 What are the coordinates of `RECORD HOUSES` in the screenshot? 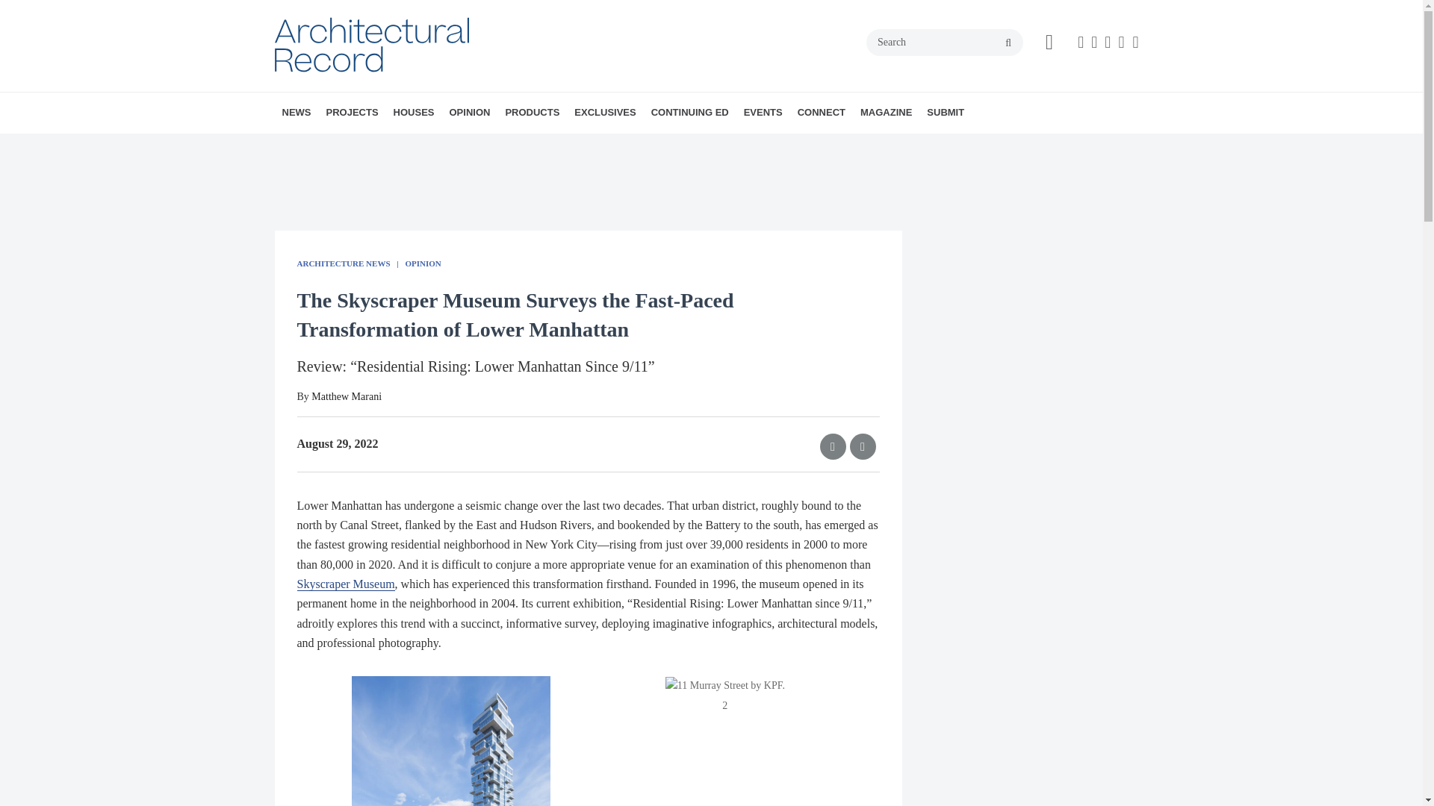 It's located at (479, 146).